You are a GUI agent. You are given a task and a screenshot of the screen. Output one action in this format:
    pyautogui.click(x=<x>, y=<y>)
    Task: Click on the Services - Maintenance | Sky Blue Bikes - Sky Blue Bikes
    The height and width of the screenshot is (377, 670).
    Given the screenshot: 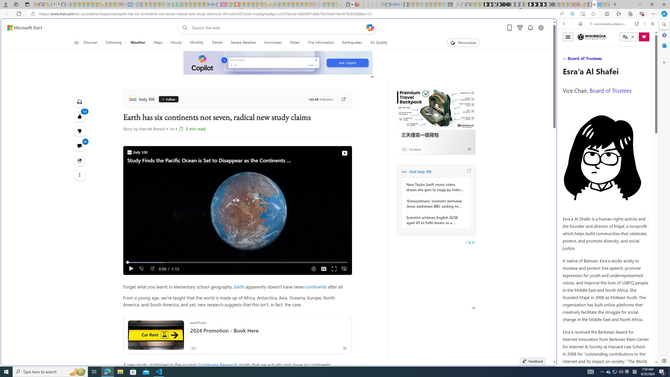 What is the action you would take?
    pyautogui.click(x=599, y=4)
    